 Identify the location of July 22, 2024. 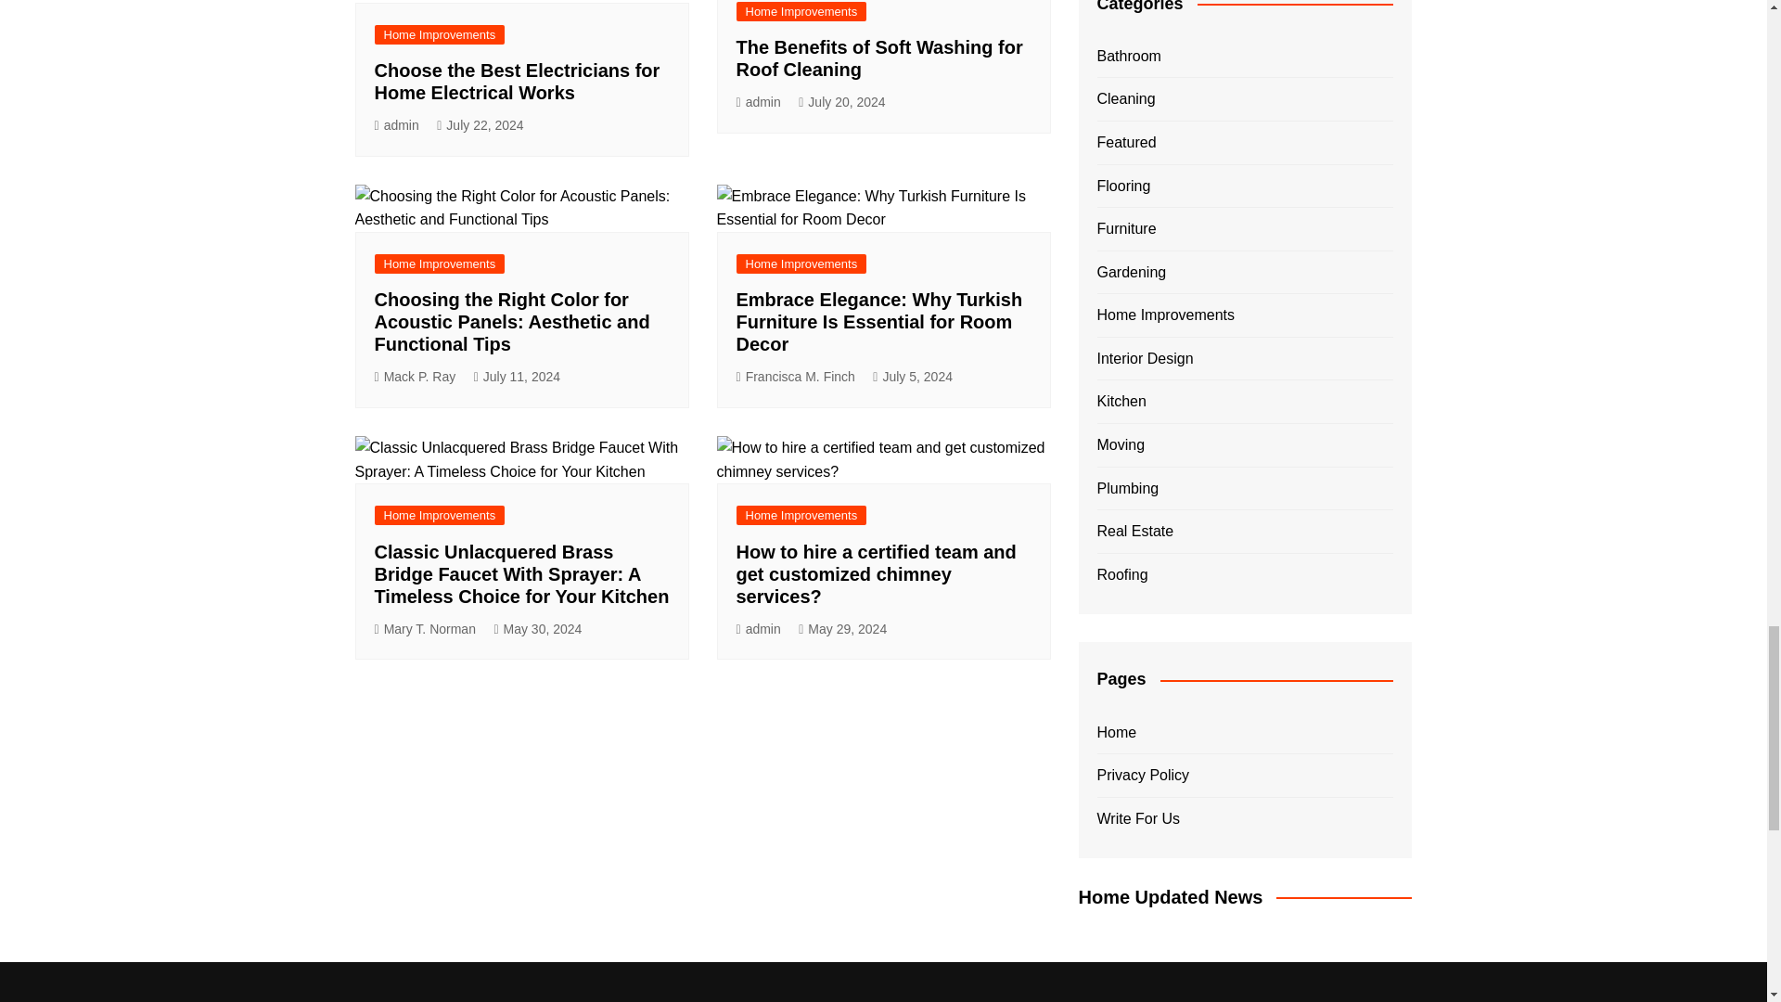
(480, 125).